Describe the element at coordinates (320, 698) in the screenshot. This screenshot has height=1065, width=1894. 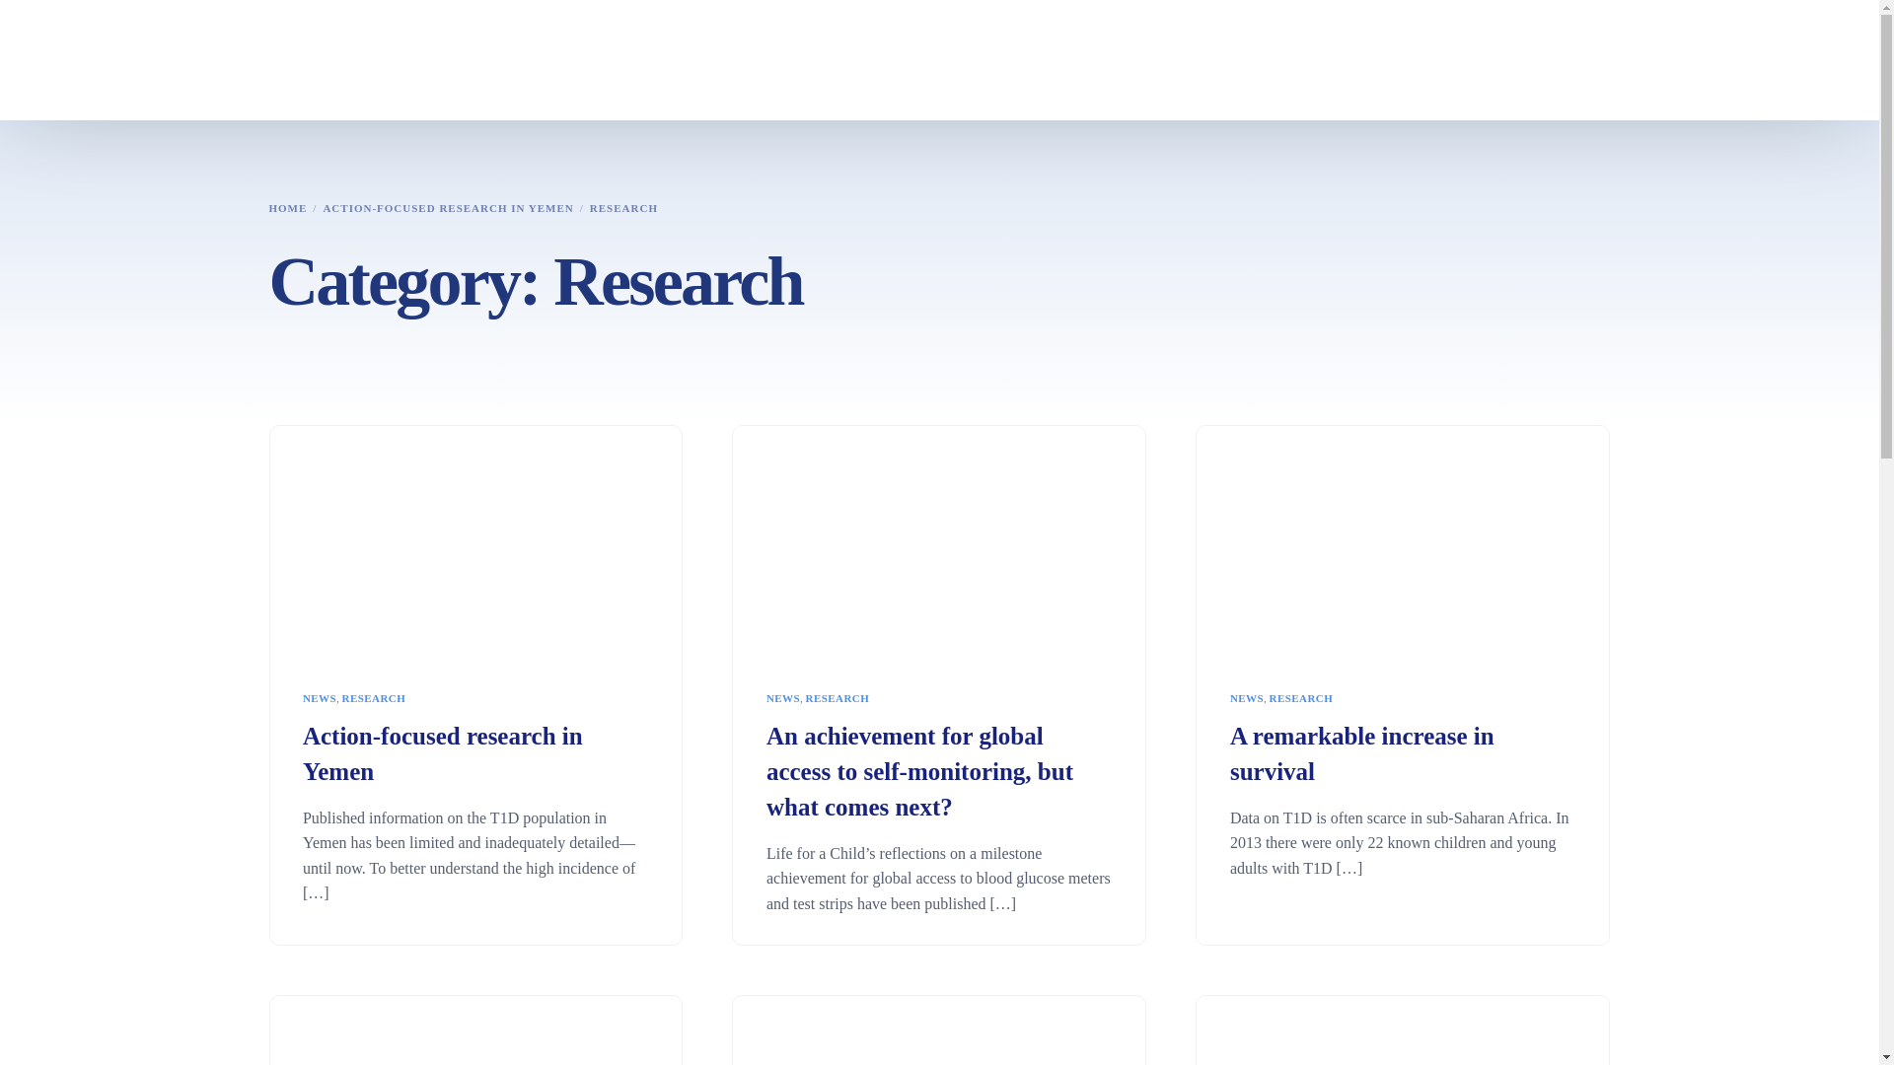
I see `View News posts` at that location.